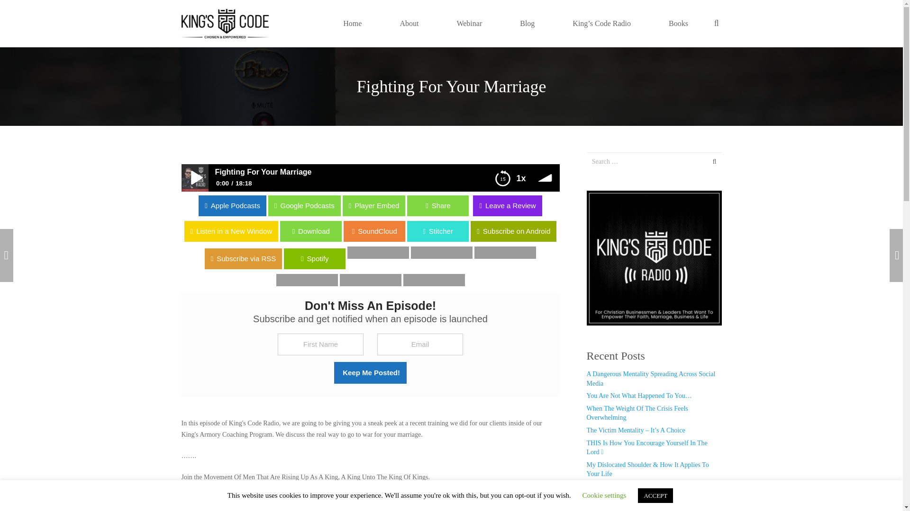 The width and height of the screenshot is (910, 511). Describe the element at coordinates (39, 256) in the screenshot. I see `Subscribe via RSS` at that location.